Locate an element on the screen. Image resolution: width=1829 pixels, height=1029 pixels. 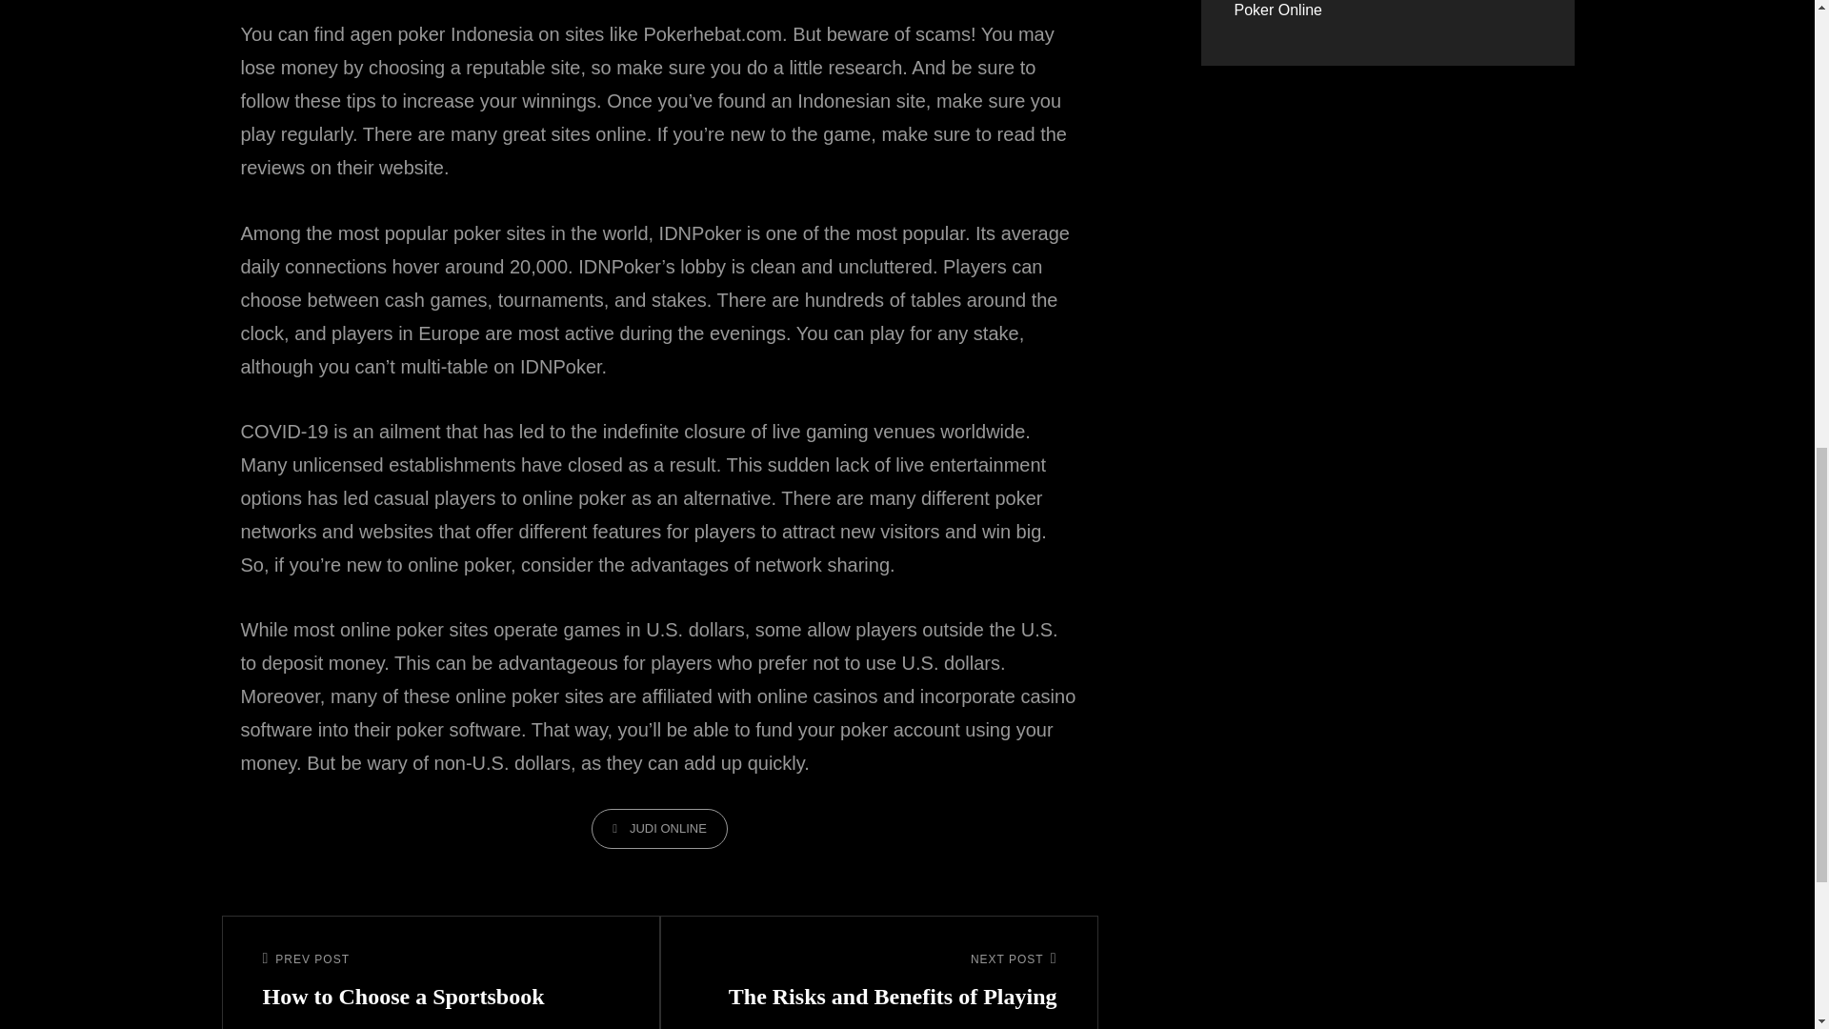
JUDI ONLINE is located at coordinates (441, 983).